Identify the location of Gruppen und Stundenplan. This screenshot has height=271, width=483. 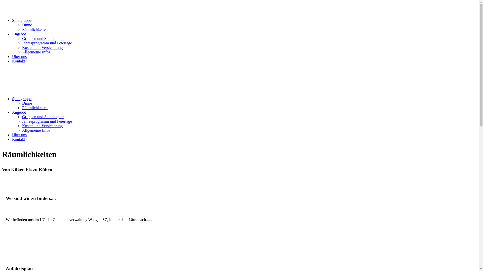
(43, 39).